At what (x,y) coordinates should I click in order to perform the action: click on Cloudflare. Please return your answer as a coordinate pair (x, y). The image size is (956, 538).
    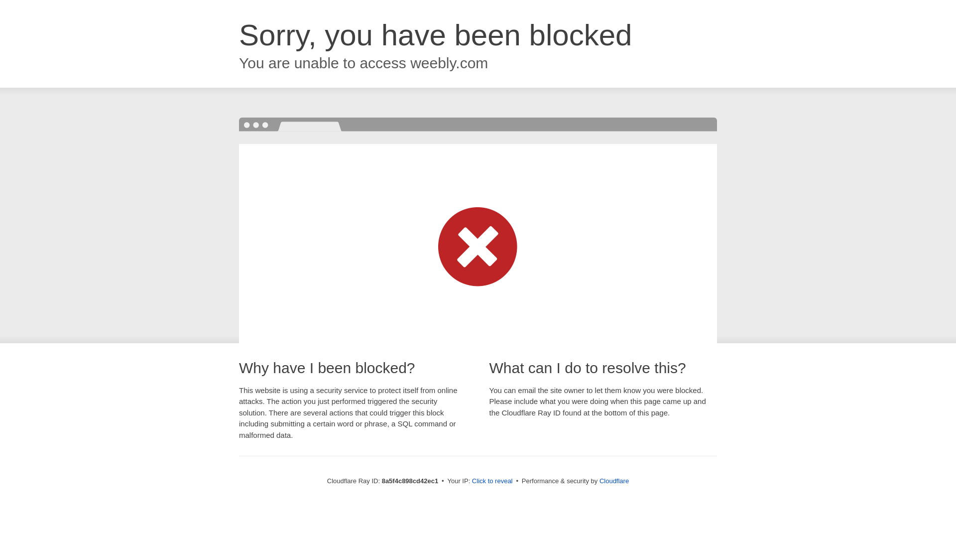
    Looking at the image, I should click on (614, 481).